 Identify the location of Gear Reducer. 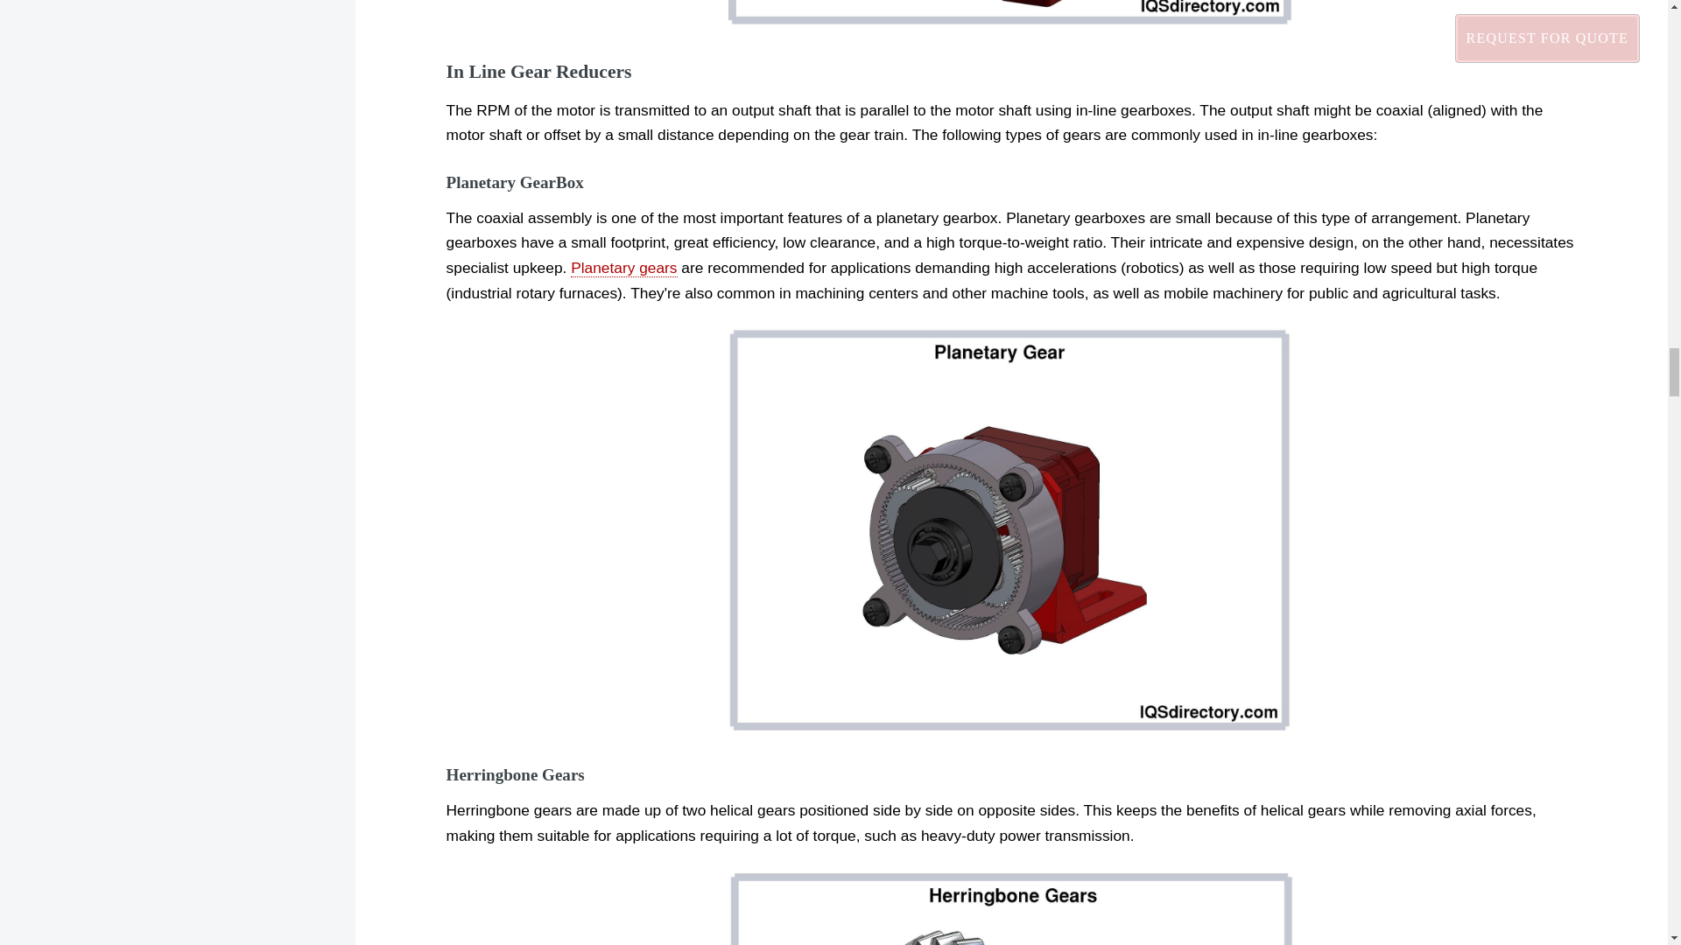
(1010, 12).